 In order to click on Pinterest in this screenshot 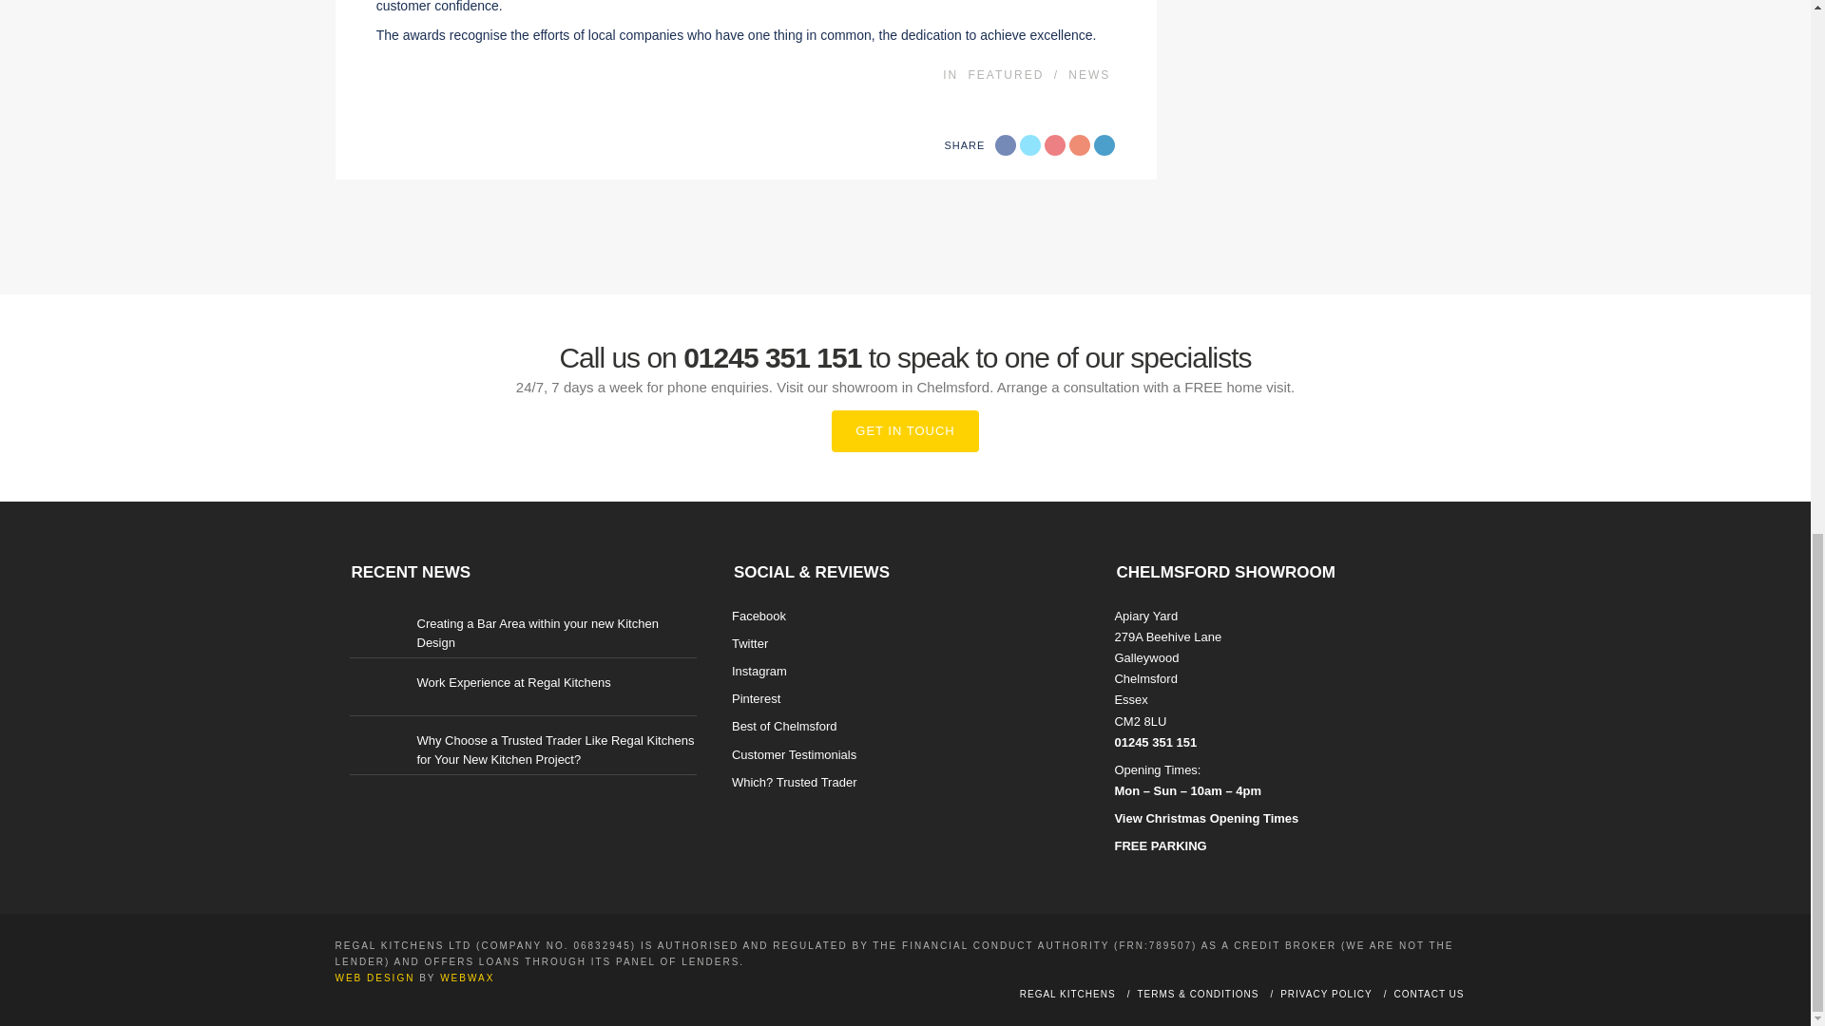, I will do `click(1080, 144)`.